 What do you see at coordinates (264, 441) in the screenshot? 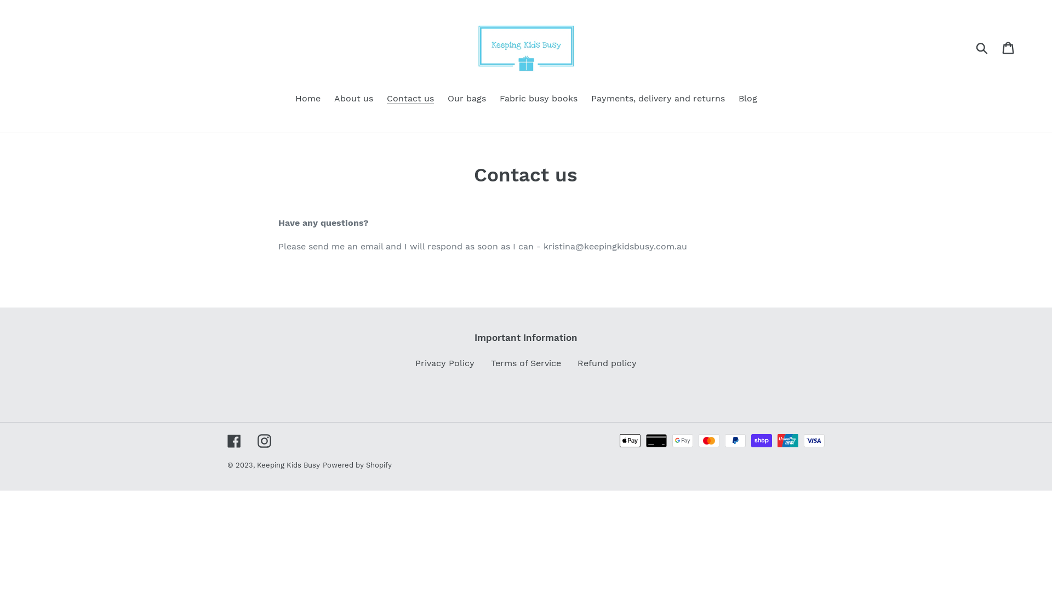
I see `Instagram` at bounding box center [264, 441].